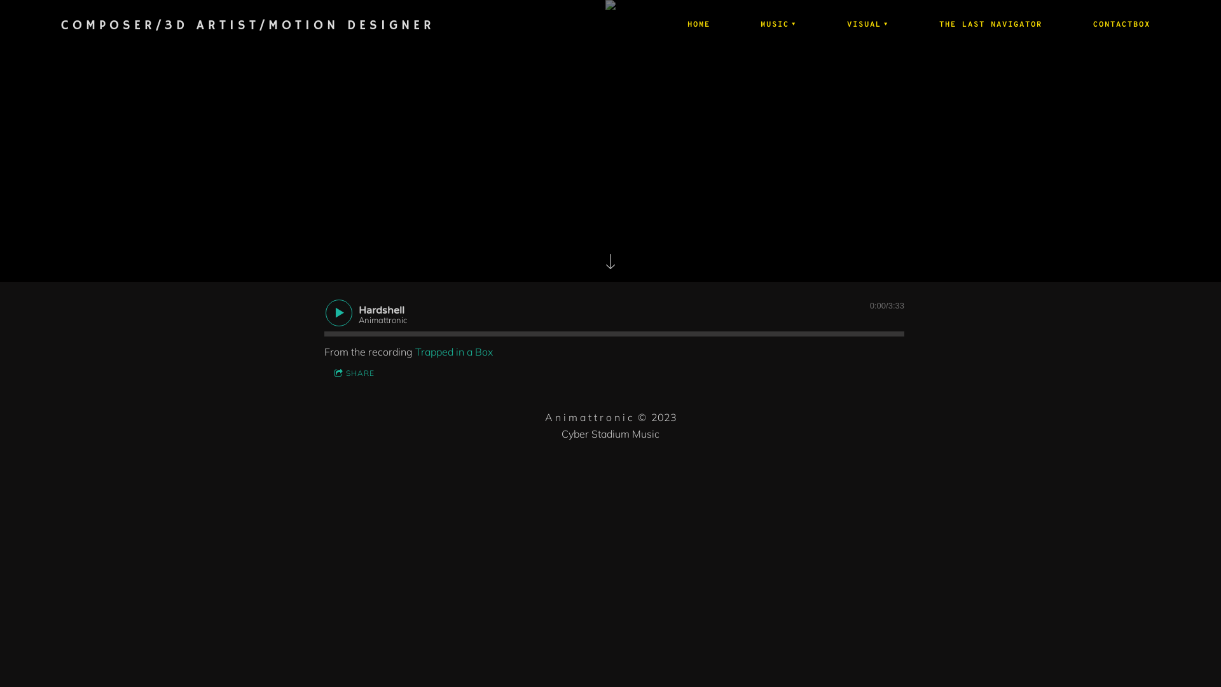 The height and width of the screenshot is (687, 1221). Describe the element at coordinates (339, 313) in the screenshot. I see `Play` at that location.